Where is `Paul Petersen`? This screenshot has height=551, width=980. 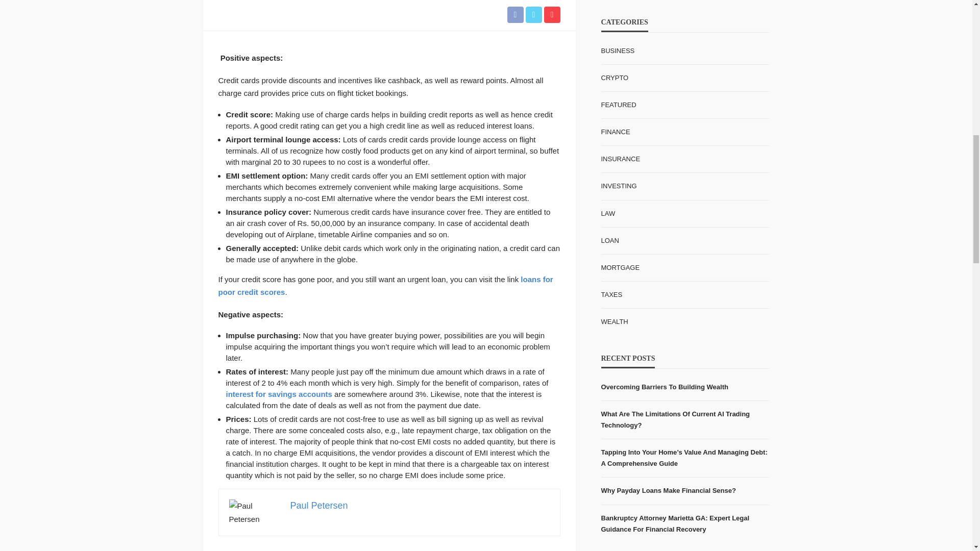 Paul Petersen is located at coordinates (318, 505).